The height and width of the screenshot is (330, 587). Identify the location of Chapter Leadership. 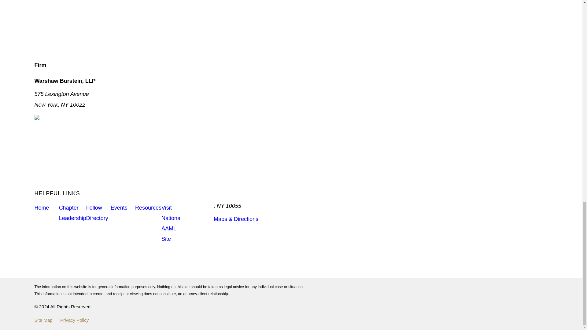
(73, 213).